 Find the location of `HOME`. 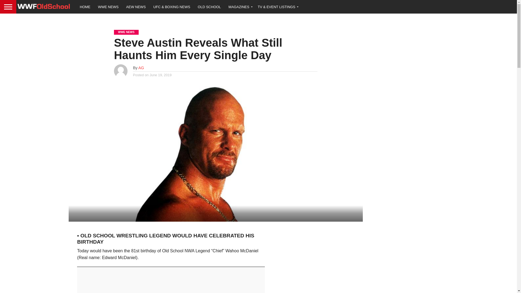

HOME is located at coordinates (85, 7).